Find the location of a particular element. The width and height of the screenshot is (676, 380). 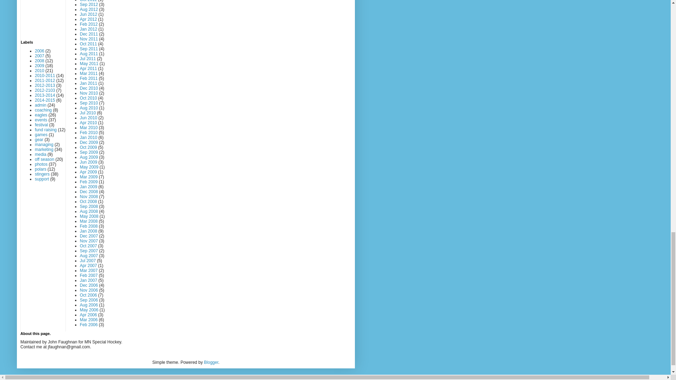

2006 is located at coordinates (39, 51).